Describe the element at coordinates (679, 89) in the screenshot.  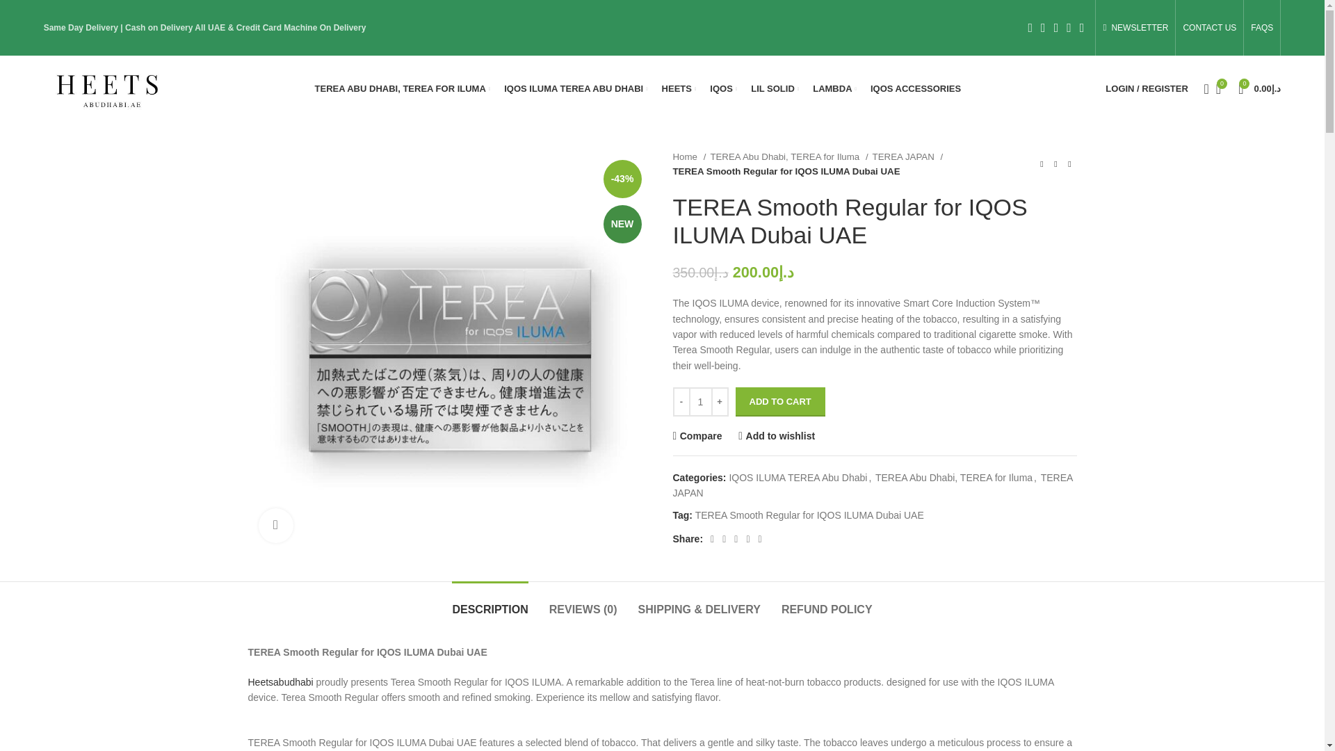
I see `HEETS` at that location.